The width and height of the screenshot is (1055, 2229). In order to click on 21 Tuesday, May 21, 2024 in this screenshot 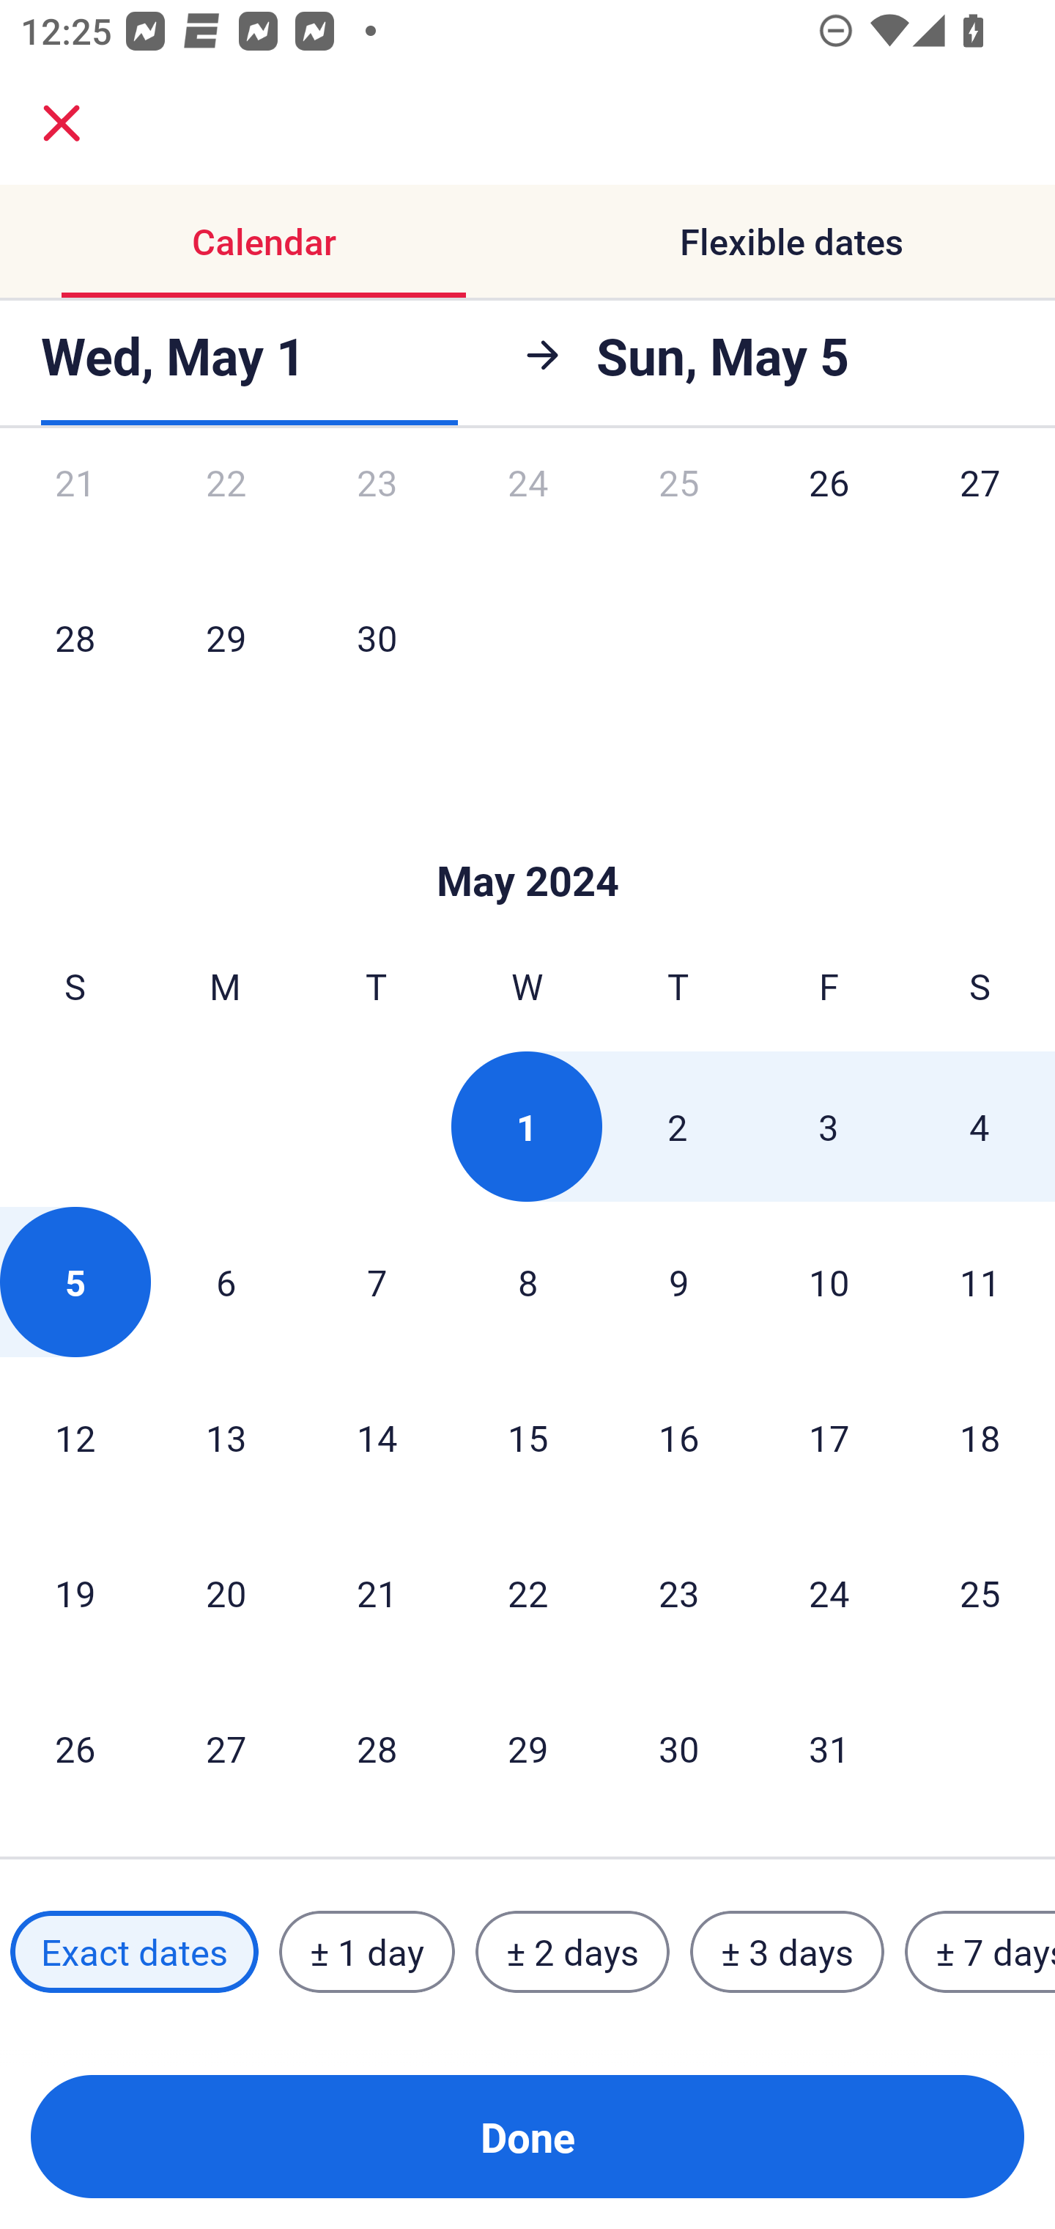, I will do `click(377, 1593)`.